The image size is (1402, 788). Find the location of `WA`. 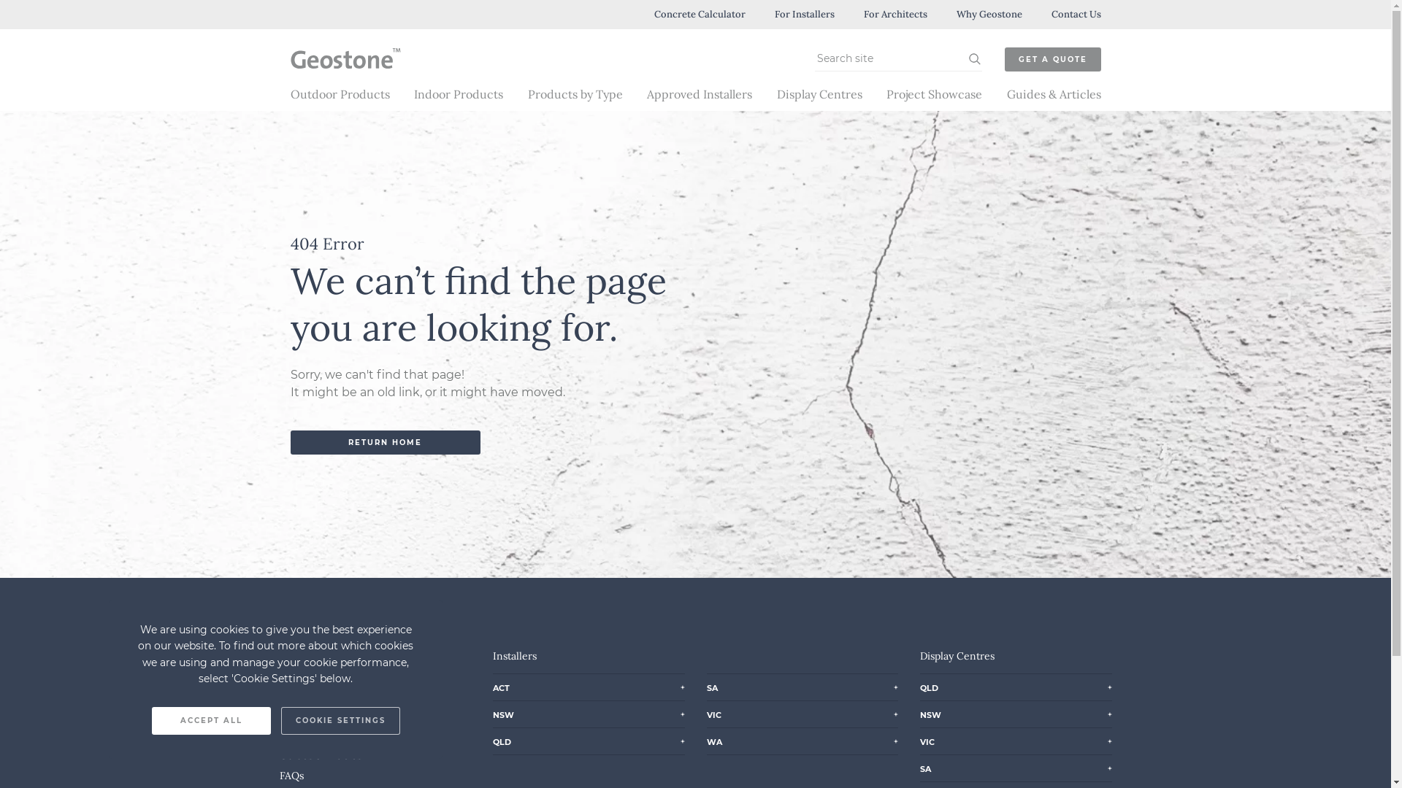

WA is located at coordinates (714, 740).